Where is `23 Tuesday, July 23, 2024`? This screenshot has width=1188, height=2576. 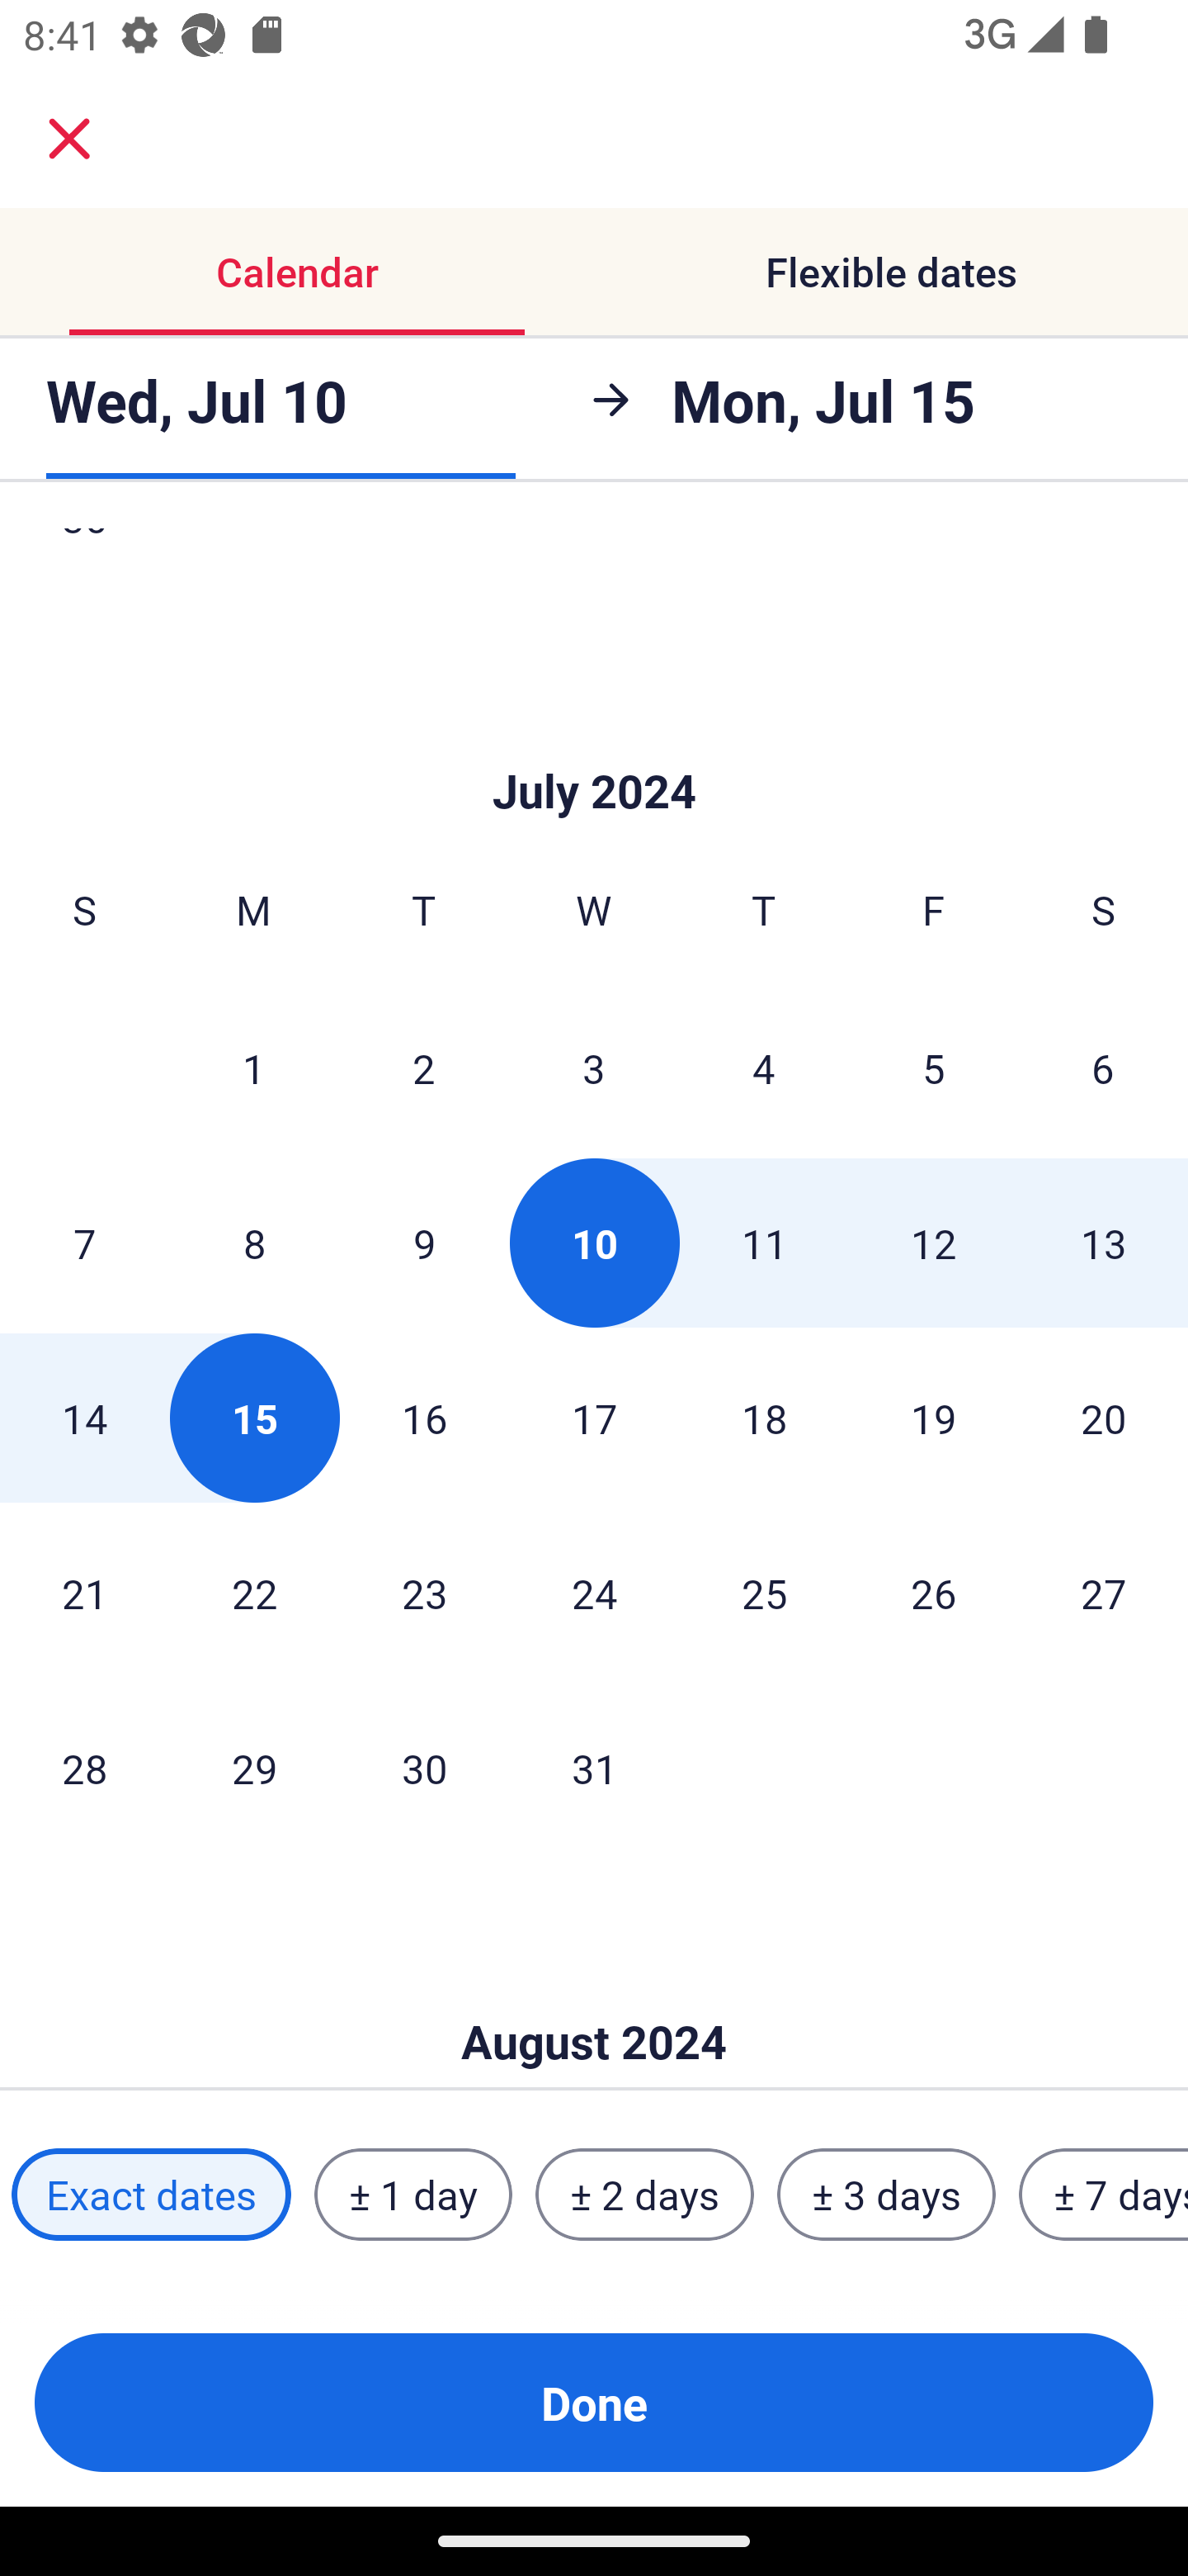 23 Tuesday, July 23, 2024 is located at coordinates (424, 1593).